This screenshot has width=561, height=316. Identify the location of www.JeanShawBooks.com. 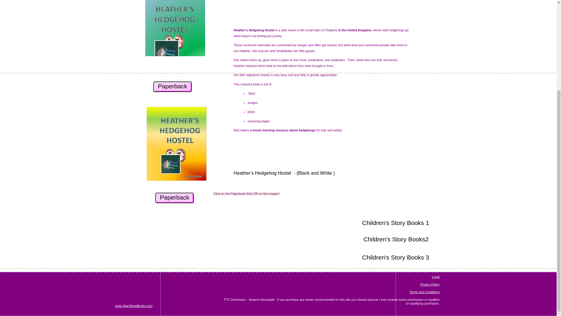
(134, 305).